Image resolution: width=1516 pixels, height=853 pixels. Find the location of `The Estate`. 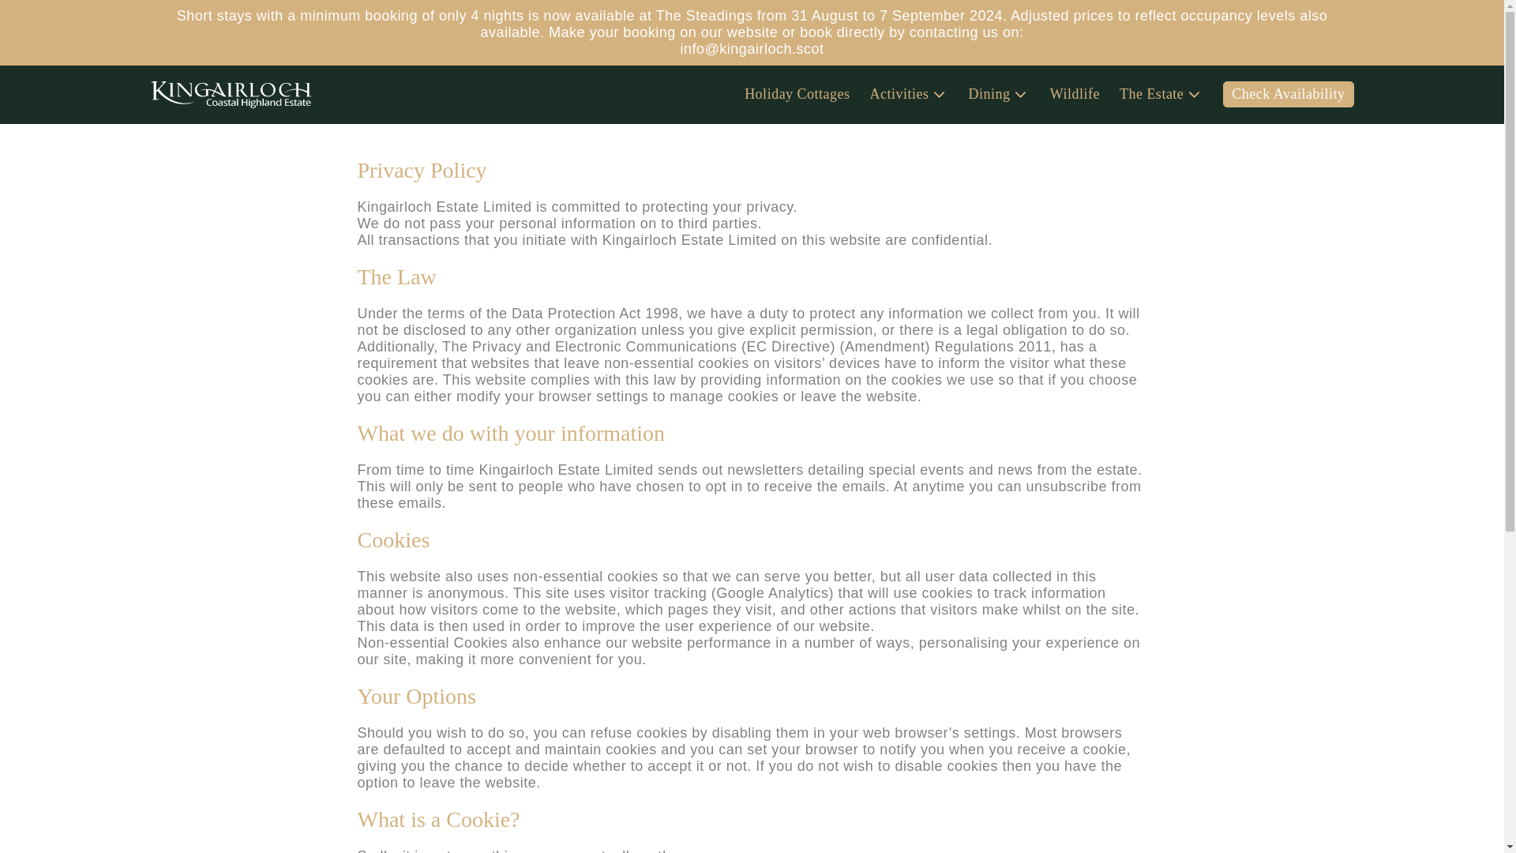

The Estate is located at coordinates (1151, 94).